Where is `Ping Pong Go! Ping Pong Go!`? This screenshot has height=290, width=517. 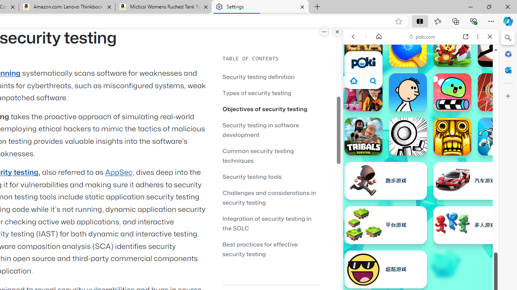 Ping Pong Go! Ping Pong Go! is located at coordinates (408, 48).